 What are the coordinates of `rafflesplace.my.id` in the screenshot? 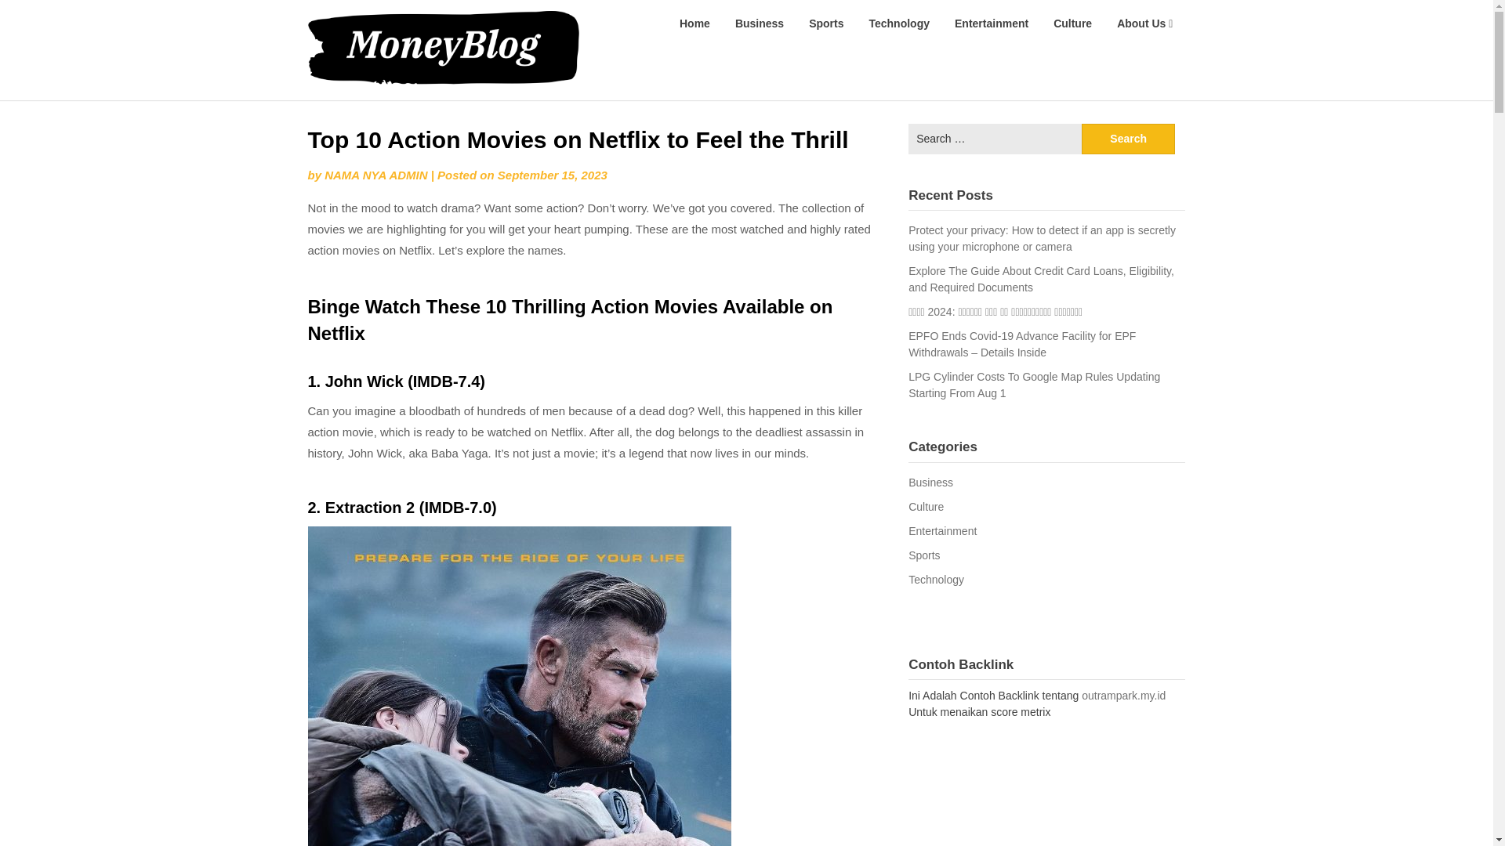 It's located at (660, 22).